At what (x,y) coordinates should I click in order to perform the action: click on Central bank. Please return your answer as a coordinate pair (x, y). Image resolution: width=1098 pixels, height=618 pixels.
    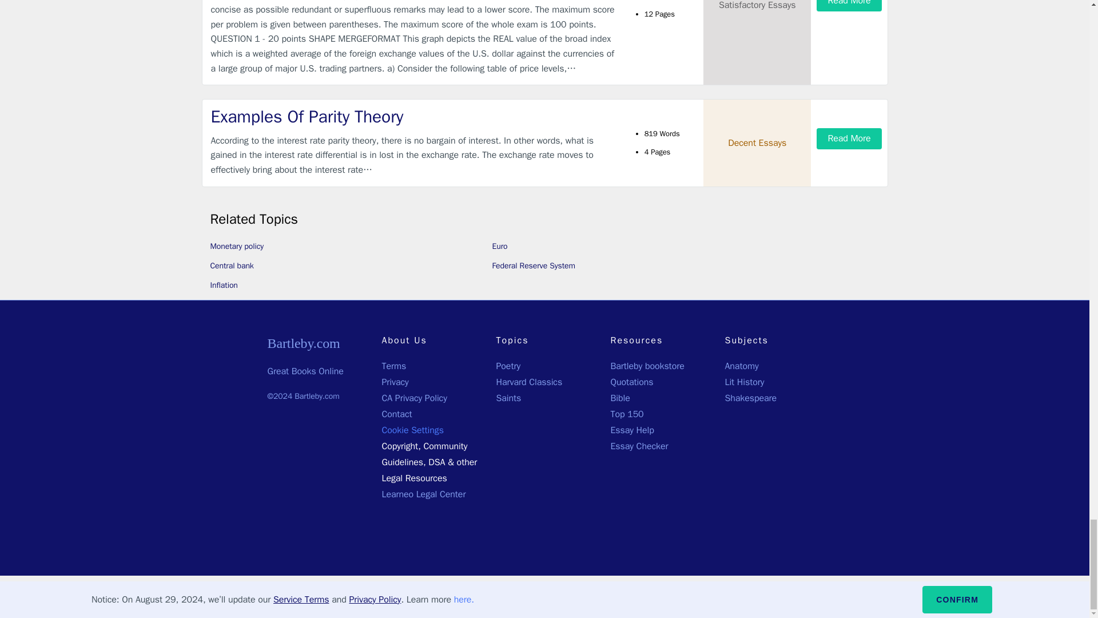
    Looking at the image, I should click on (232, 266).